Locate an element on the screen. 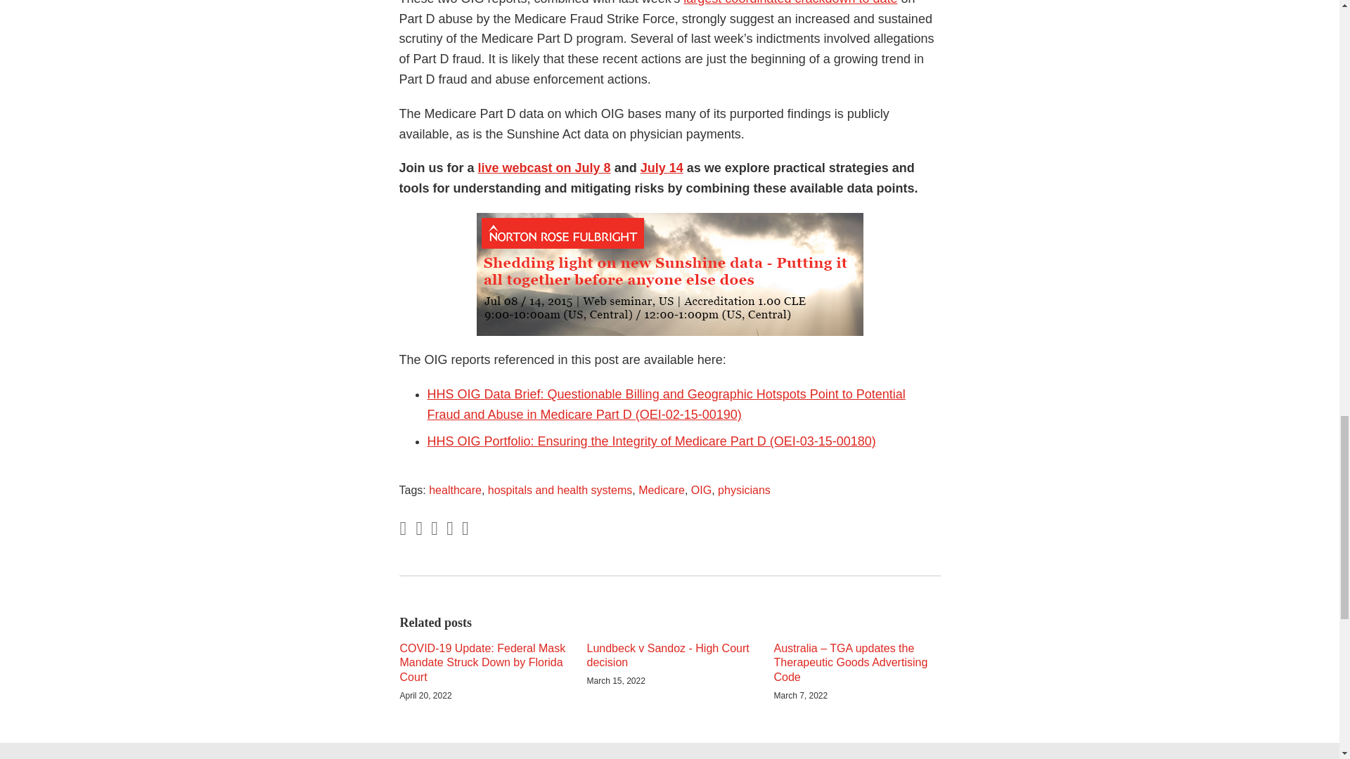 This screenshot has height=759, width=1350. healthcare is located at coordinates (456, 491).